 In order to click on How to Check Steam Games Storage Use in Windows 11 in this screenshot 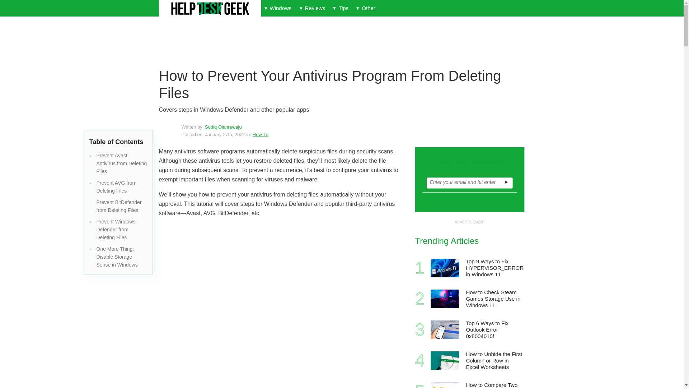, I will do `click(445, 299)`.